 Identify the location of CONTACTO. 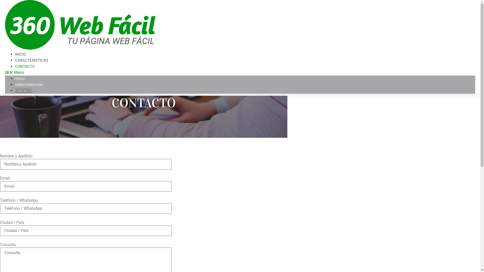
(23, 91).